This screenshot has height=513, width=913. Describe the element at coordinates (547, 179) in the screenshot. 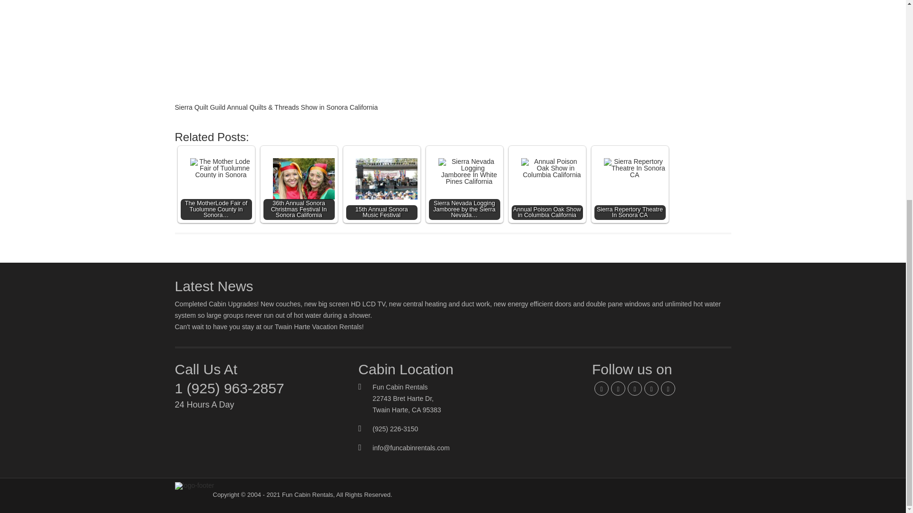

I see `Annual Poison Oak Show in Columbia California` at that location.